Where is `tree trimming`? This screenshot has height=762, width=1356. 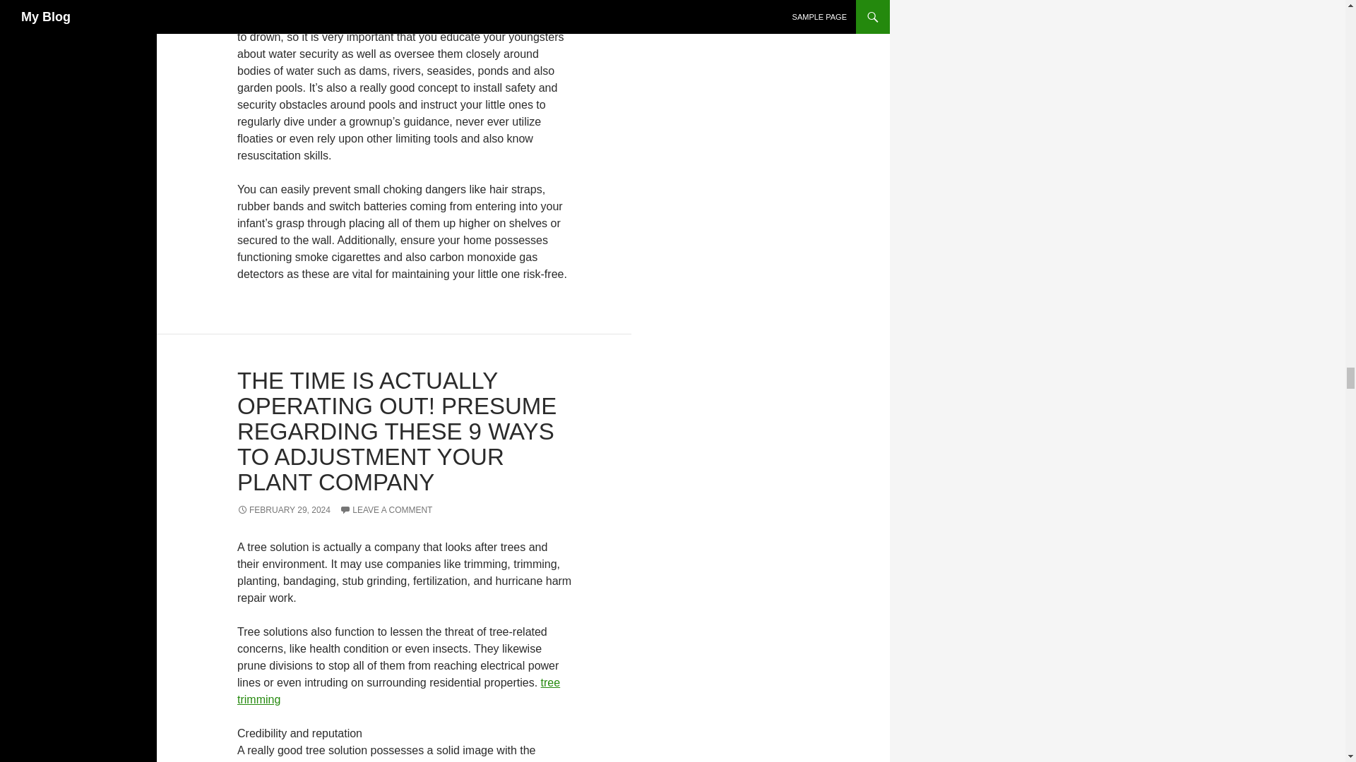
tree trimming is located at coordinates (398, 691).